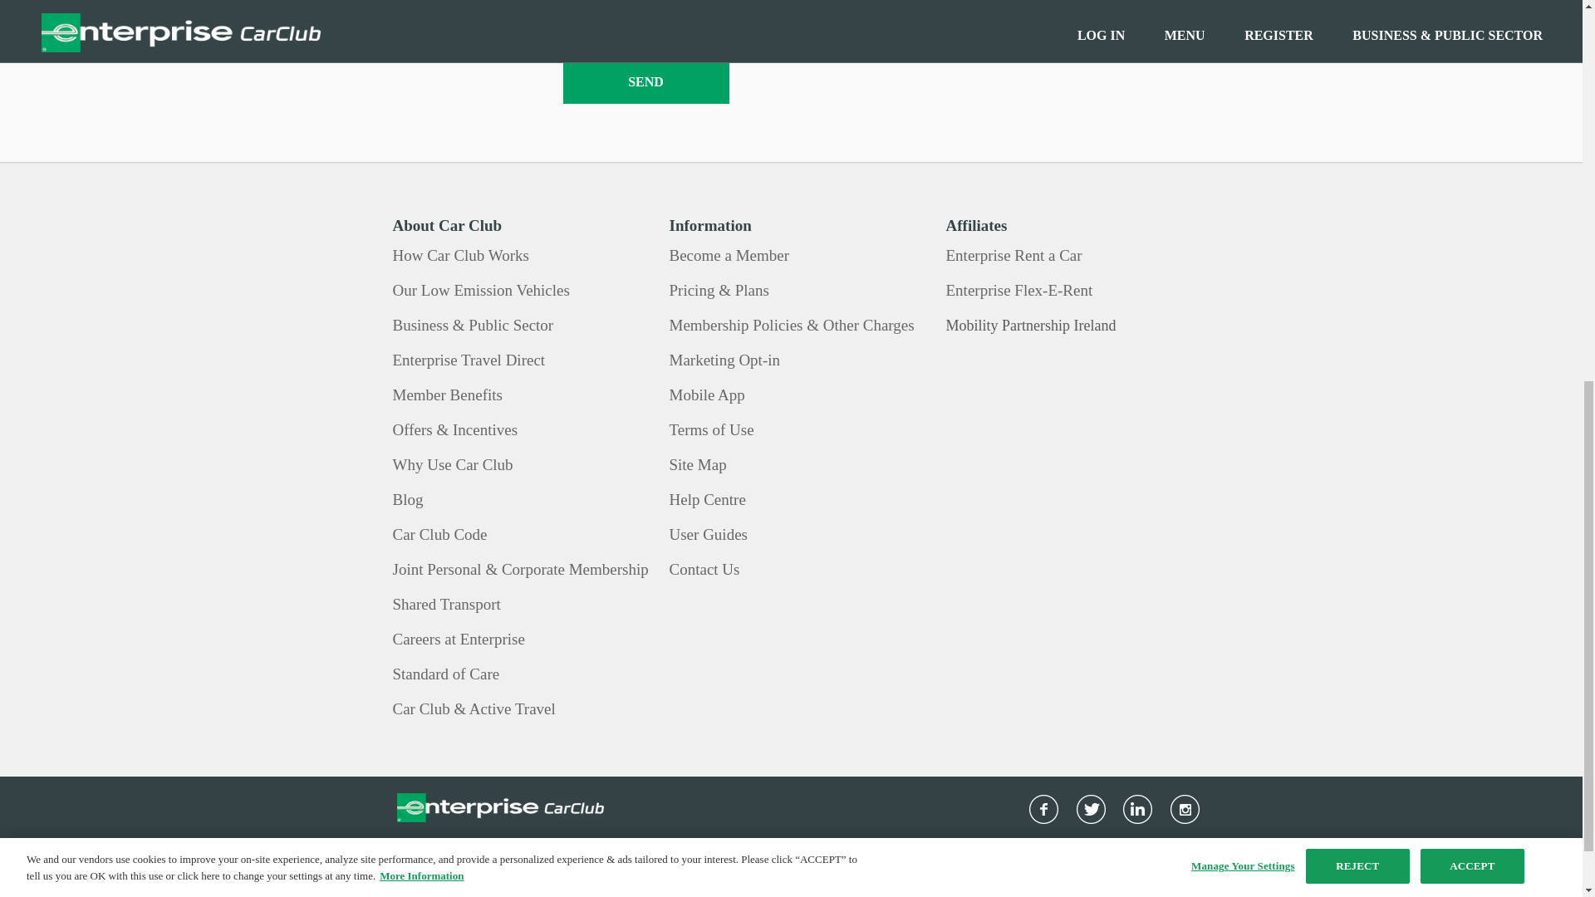  What do you see at coordinates (445, 674) in the screenshot?
I see `Standard of Care` at bounding box center [445, 674].